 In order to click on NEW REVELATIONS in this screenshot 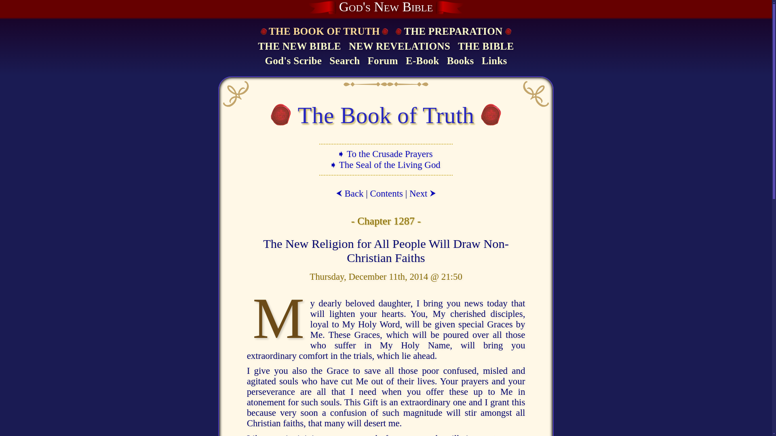, I will do `click(399, 47)`.